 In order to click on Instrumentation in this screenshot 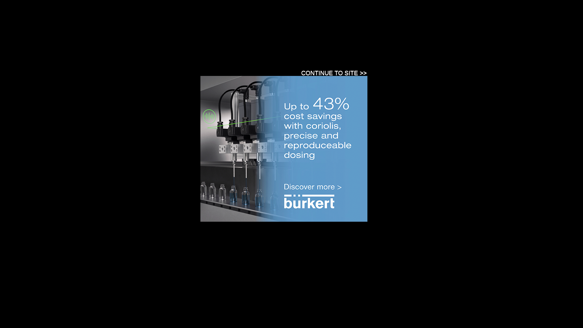, I will do `click(139, 61)`.